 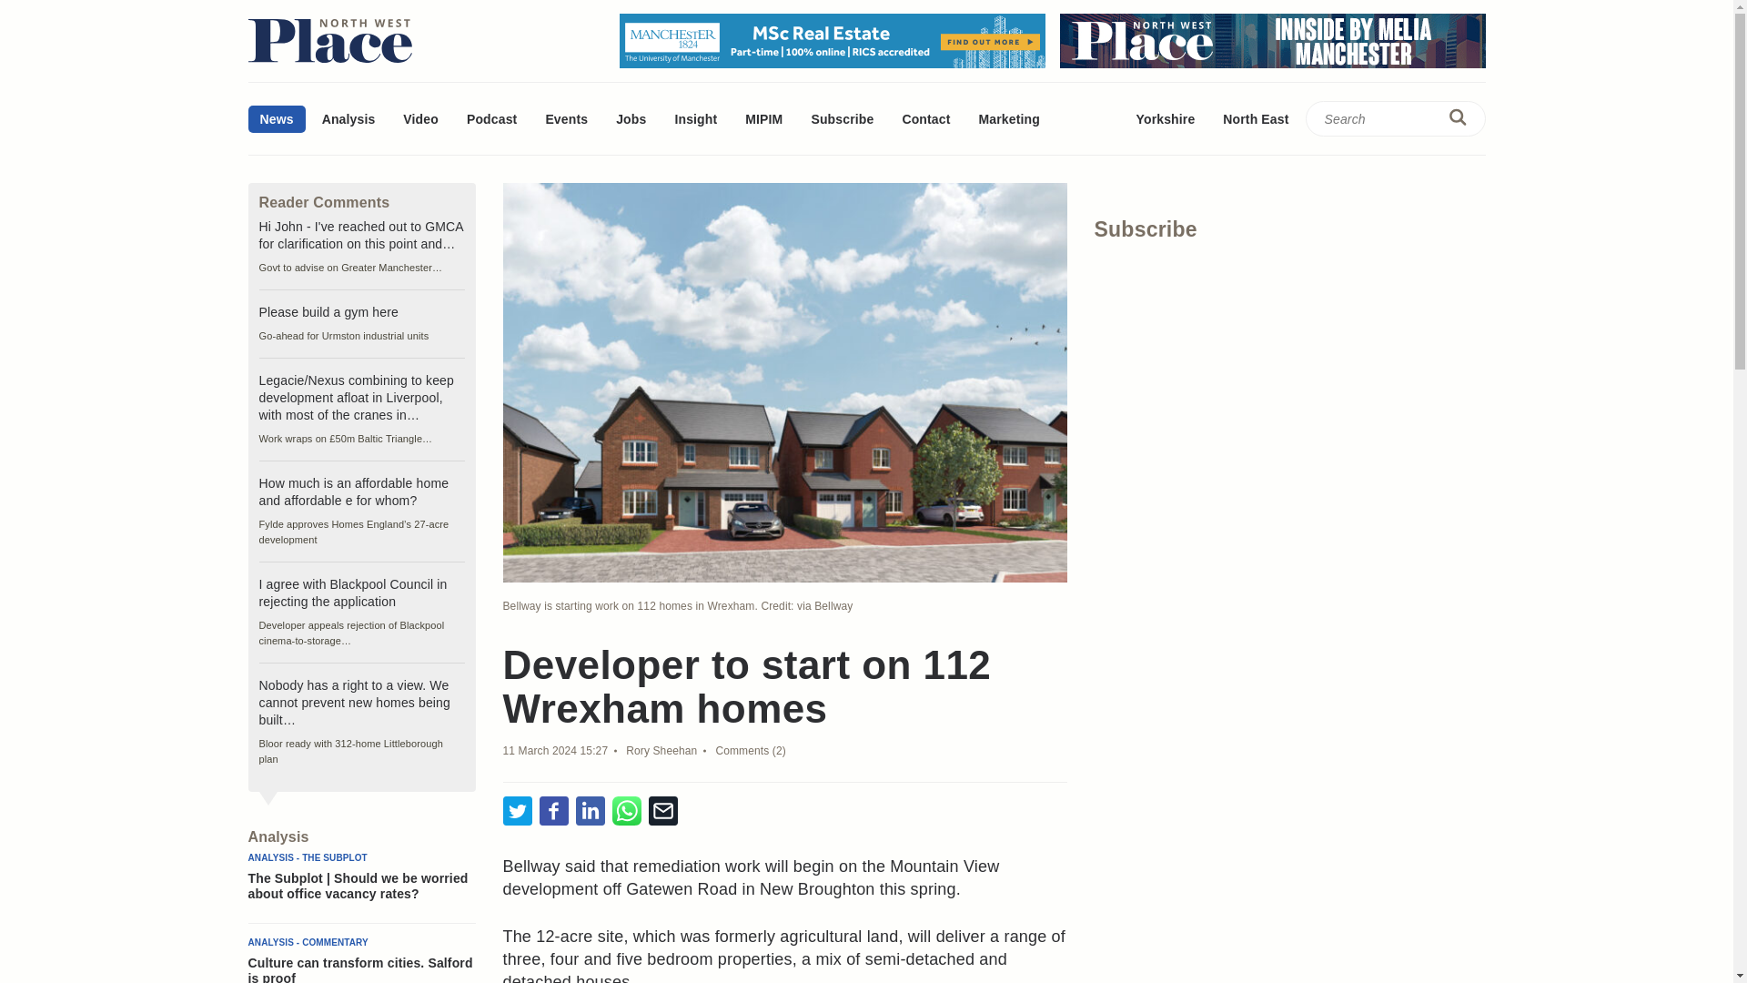 I want to click on Podcast, so click(x=491, y=118).